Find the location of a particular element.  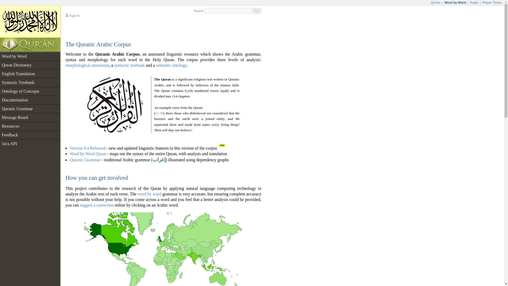

word by word is located at coordinates (149, 194).